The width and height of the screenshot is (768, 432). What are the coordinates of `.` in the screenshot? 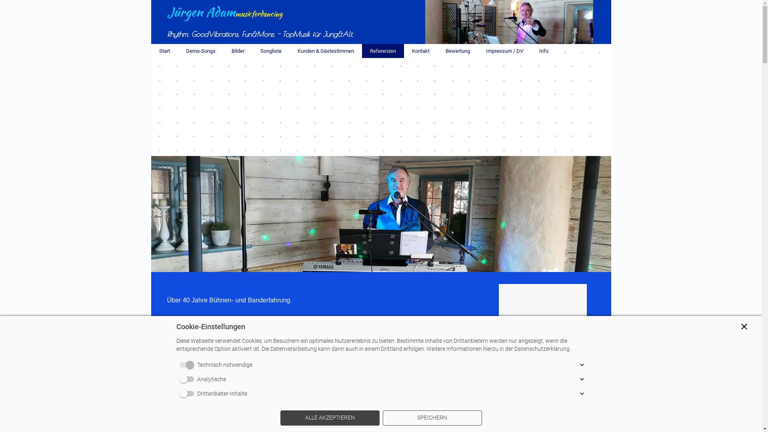 It's located at (211, 79).